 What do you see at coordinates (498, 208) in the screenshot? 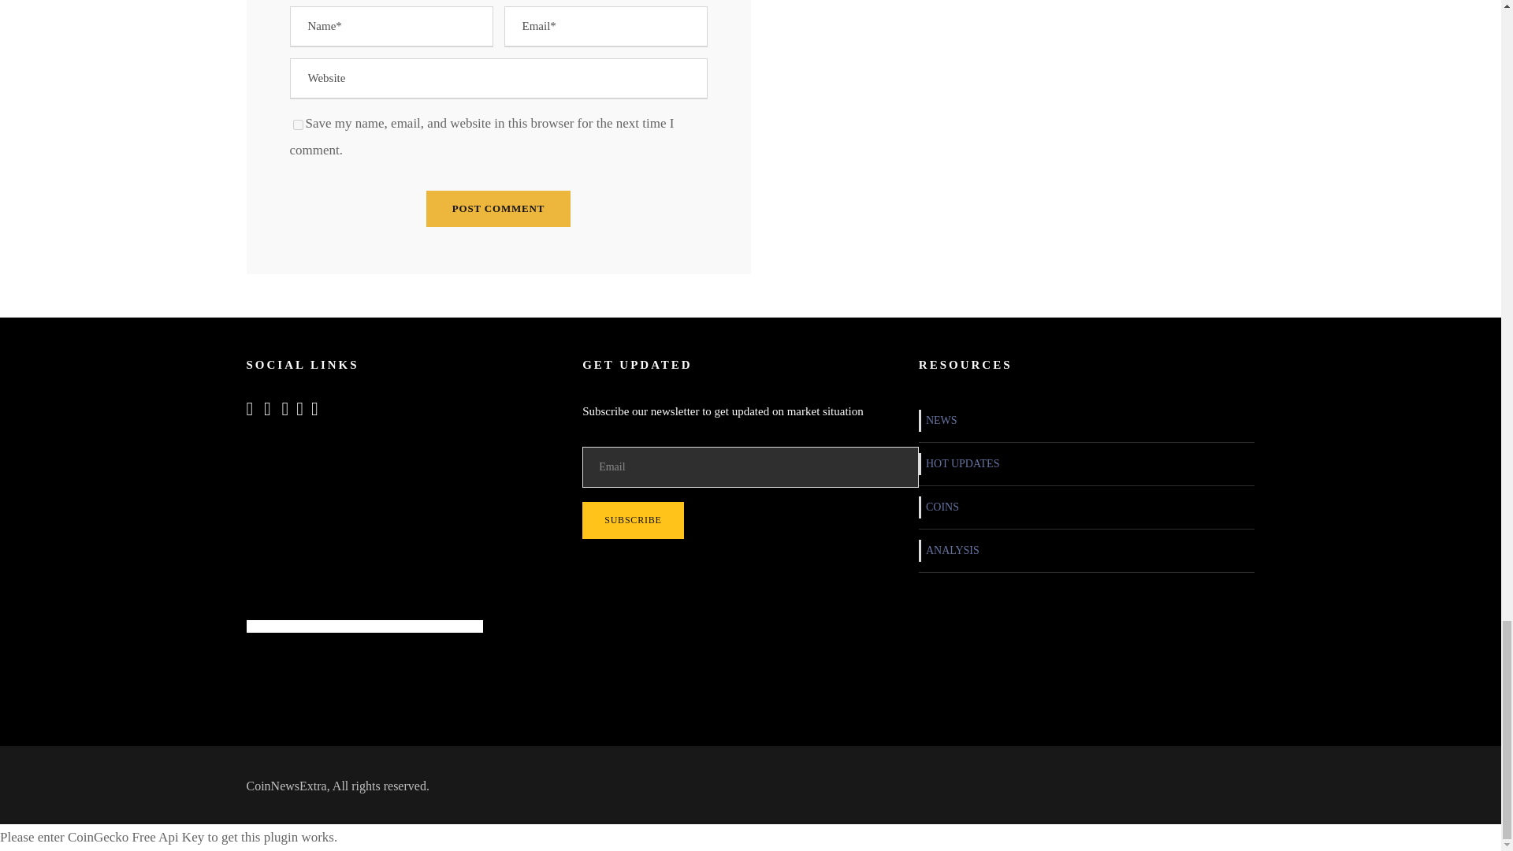
I see `Post Comment` at bounding box center [498, 208].